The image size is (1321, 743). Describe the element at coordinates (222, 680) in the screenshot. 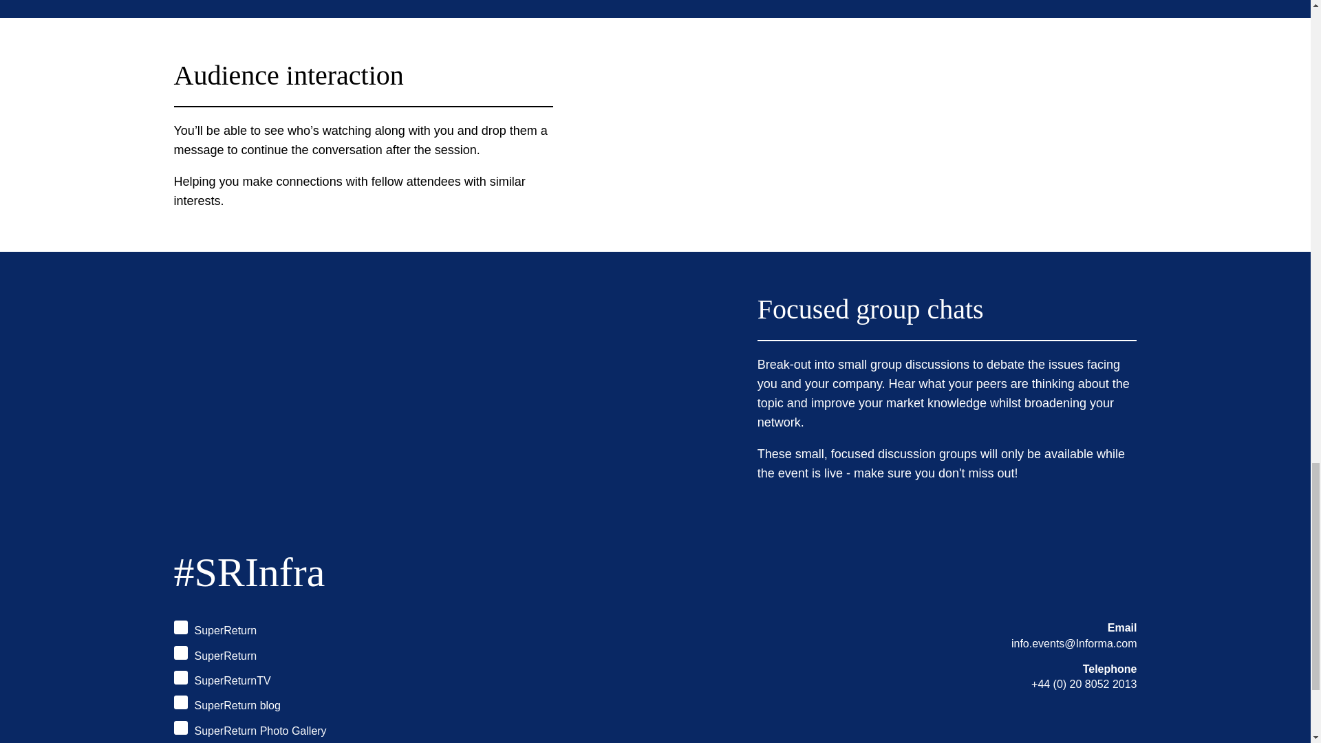

I see `SuperReturnTV` at that location.